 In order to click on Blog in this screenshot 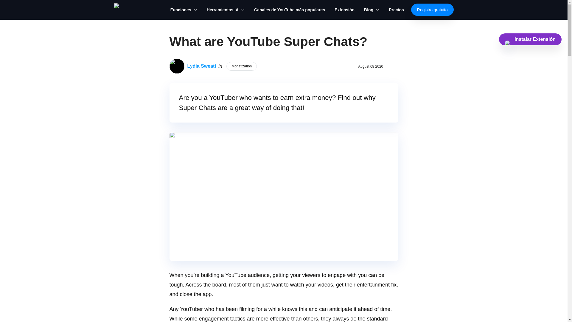, I will do `click(371, 10)`.